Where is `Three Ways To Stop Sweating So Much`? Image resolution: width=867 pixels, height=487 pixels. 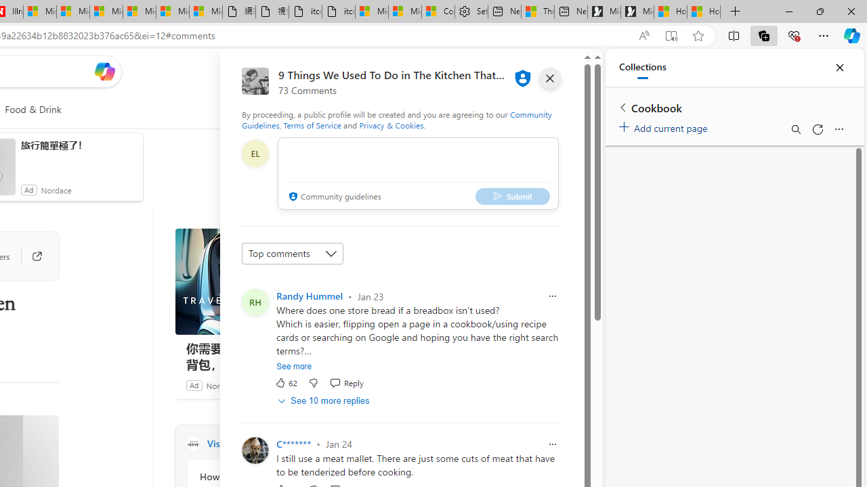
Three Ways To Stop Sweating So Much is located at coordinates (538, 12).